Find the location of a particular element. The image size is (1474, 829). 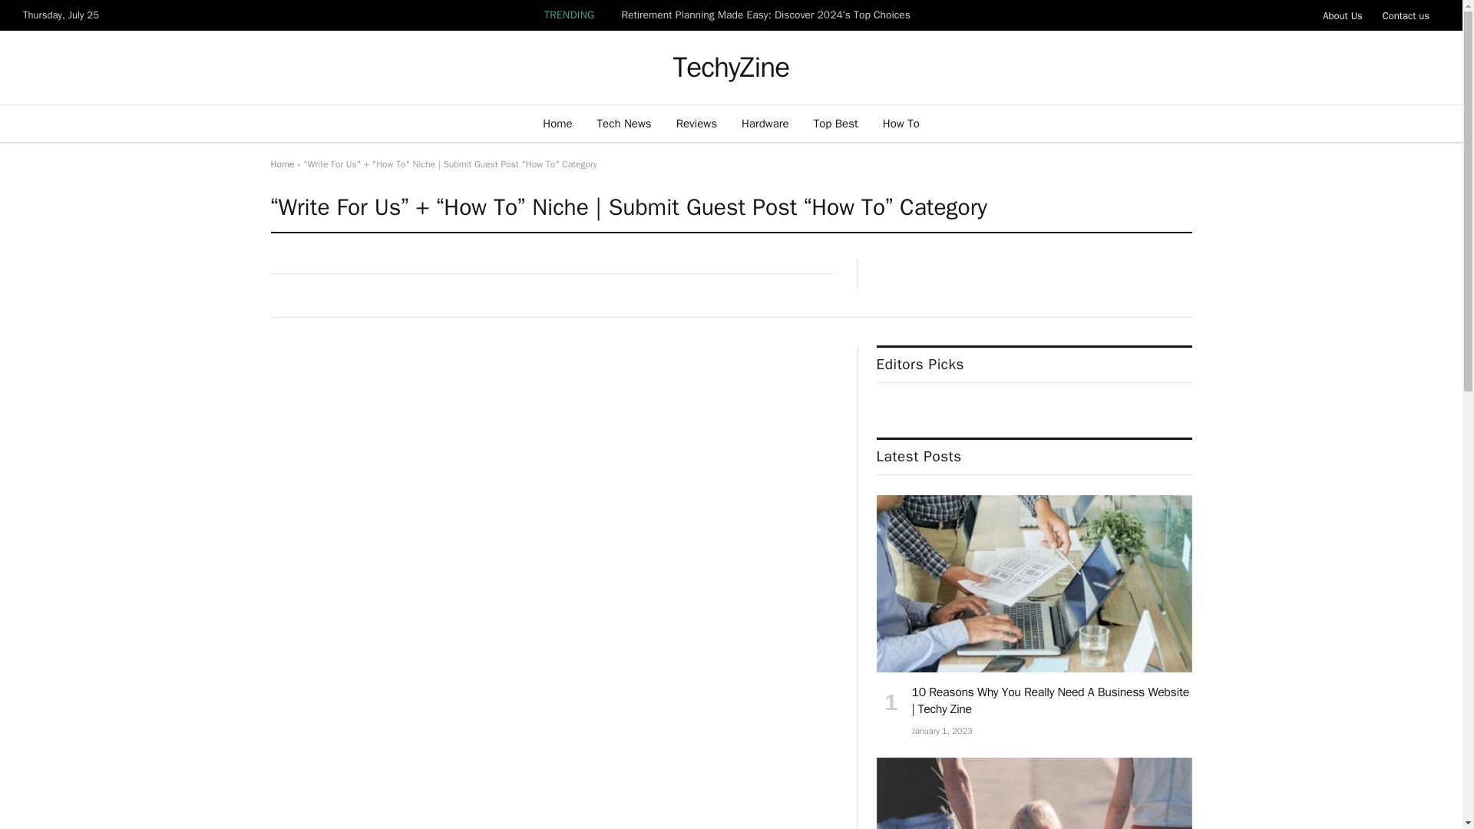

How To is located at coordinates (901, 123).